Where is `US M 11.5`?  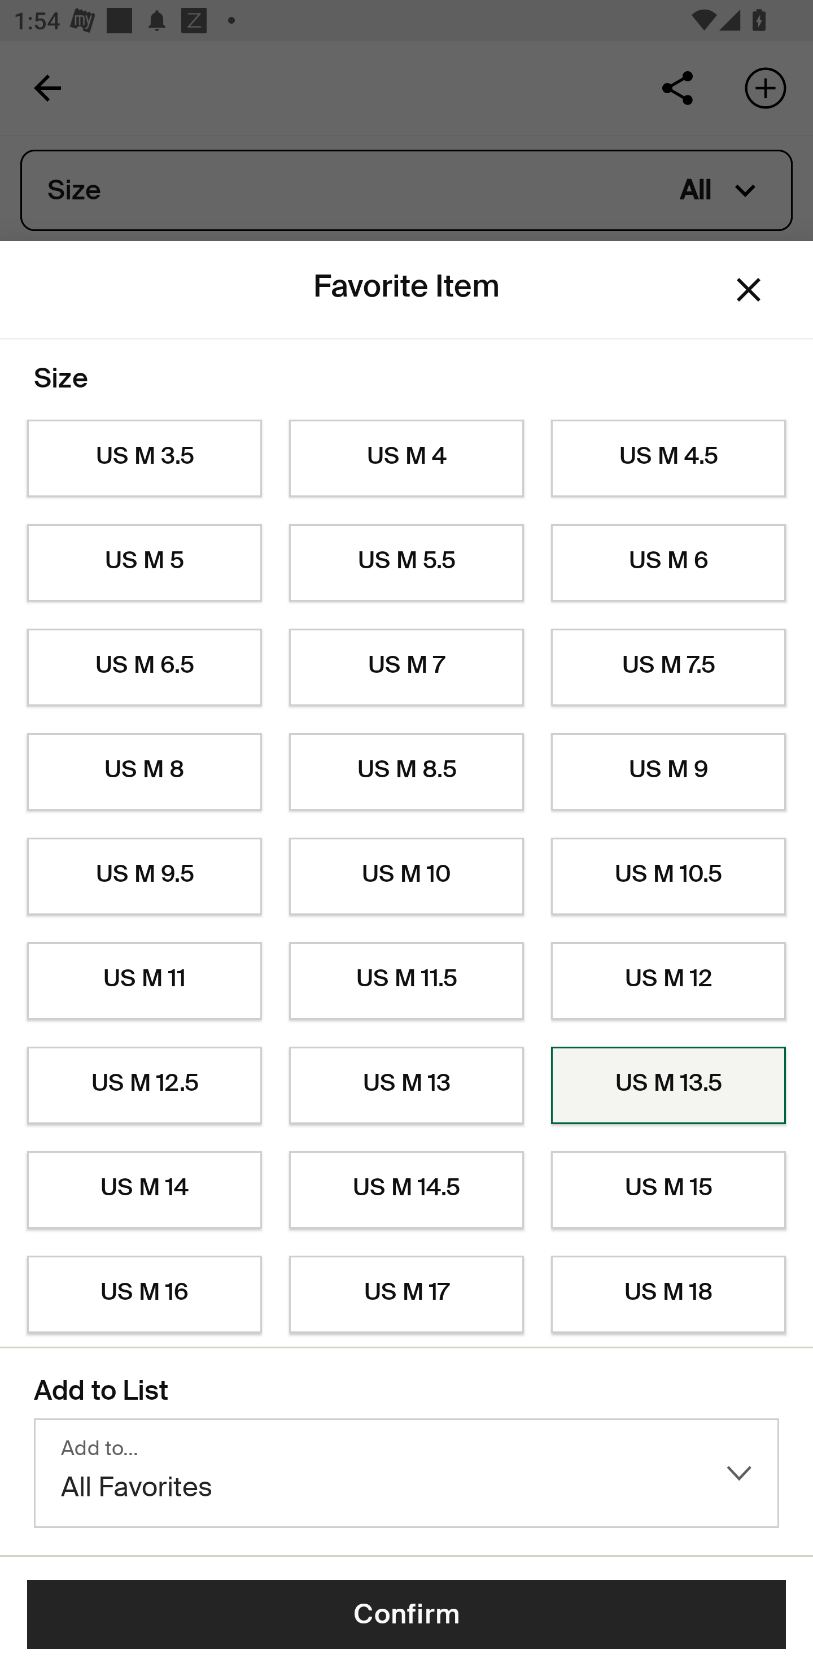
US M 11.5 is located at coordinates (406, 981).